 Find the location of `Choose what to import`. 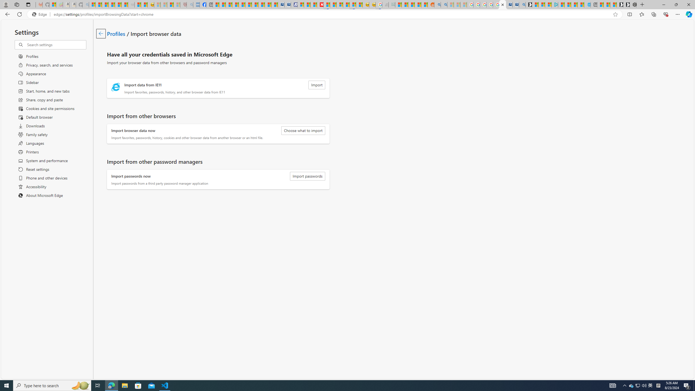

Choose what to import is located at coordinates (303, 130).